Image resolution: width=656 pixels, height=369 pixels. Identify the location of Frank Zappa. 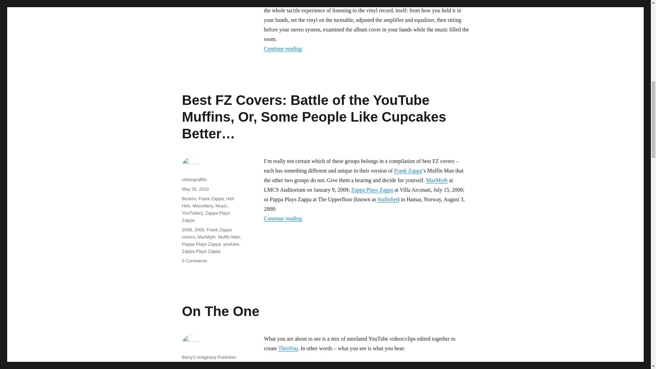
(211, 198).